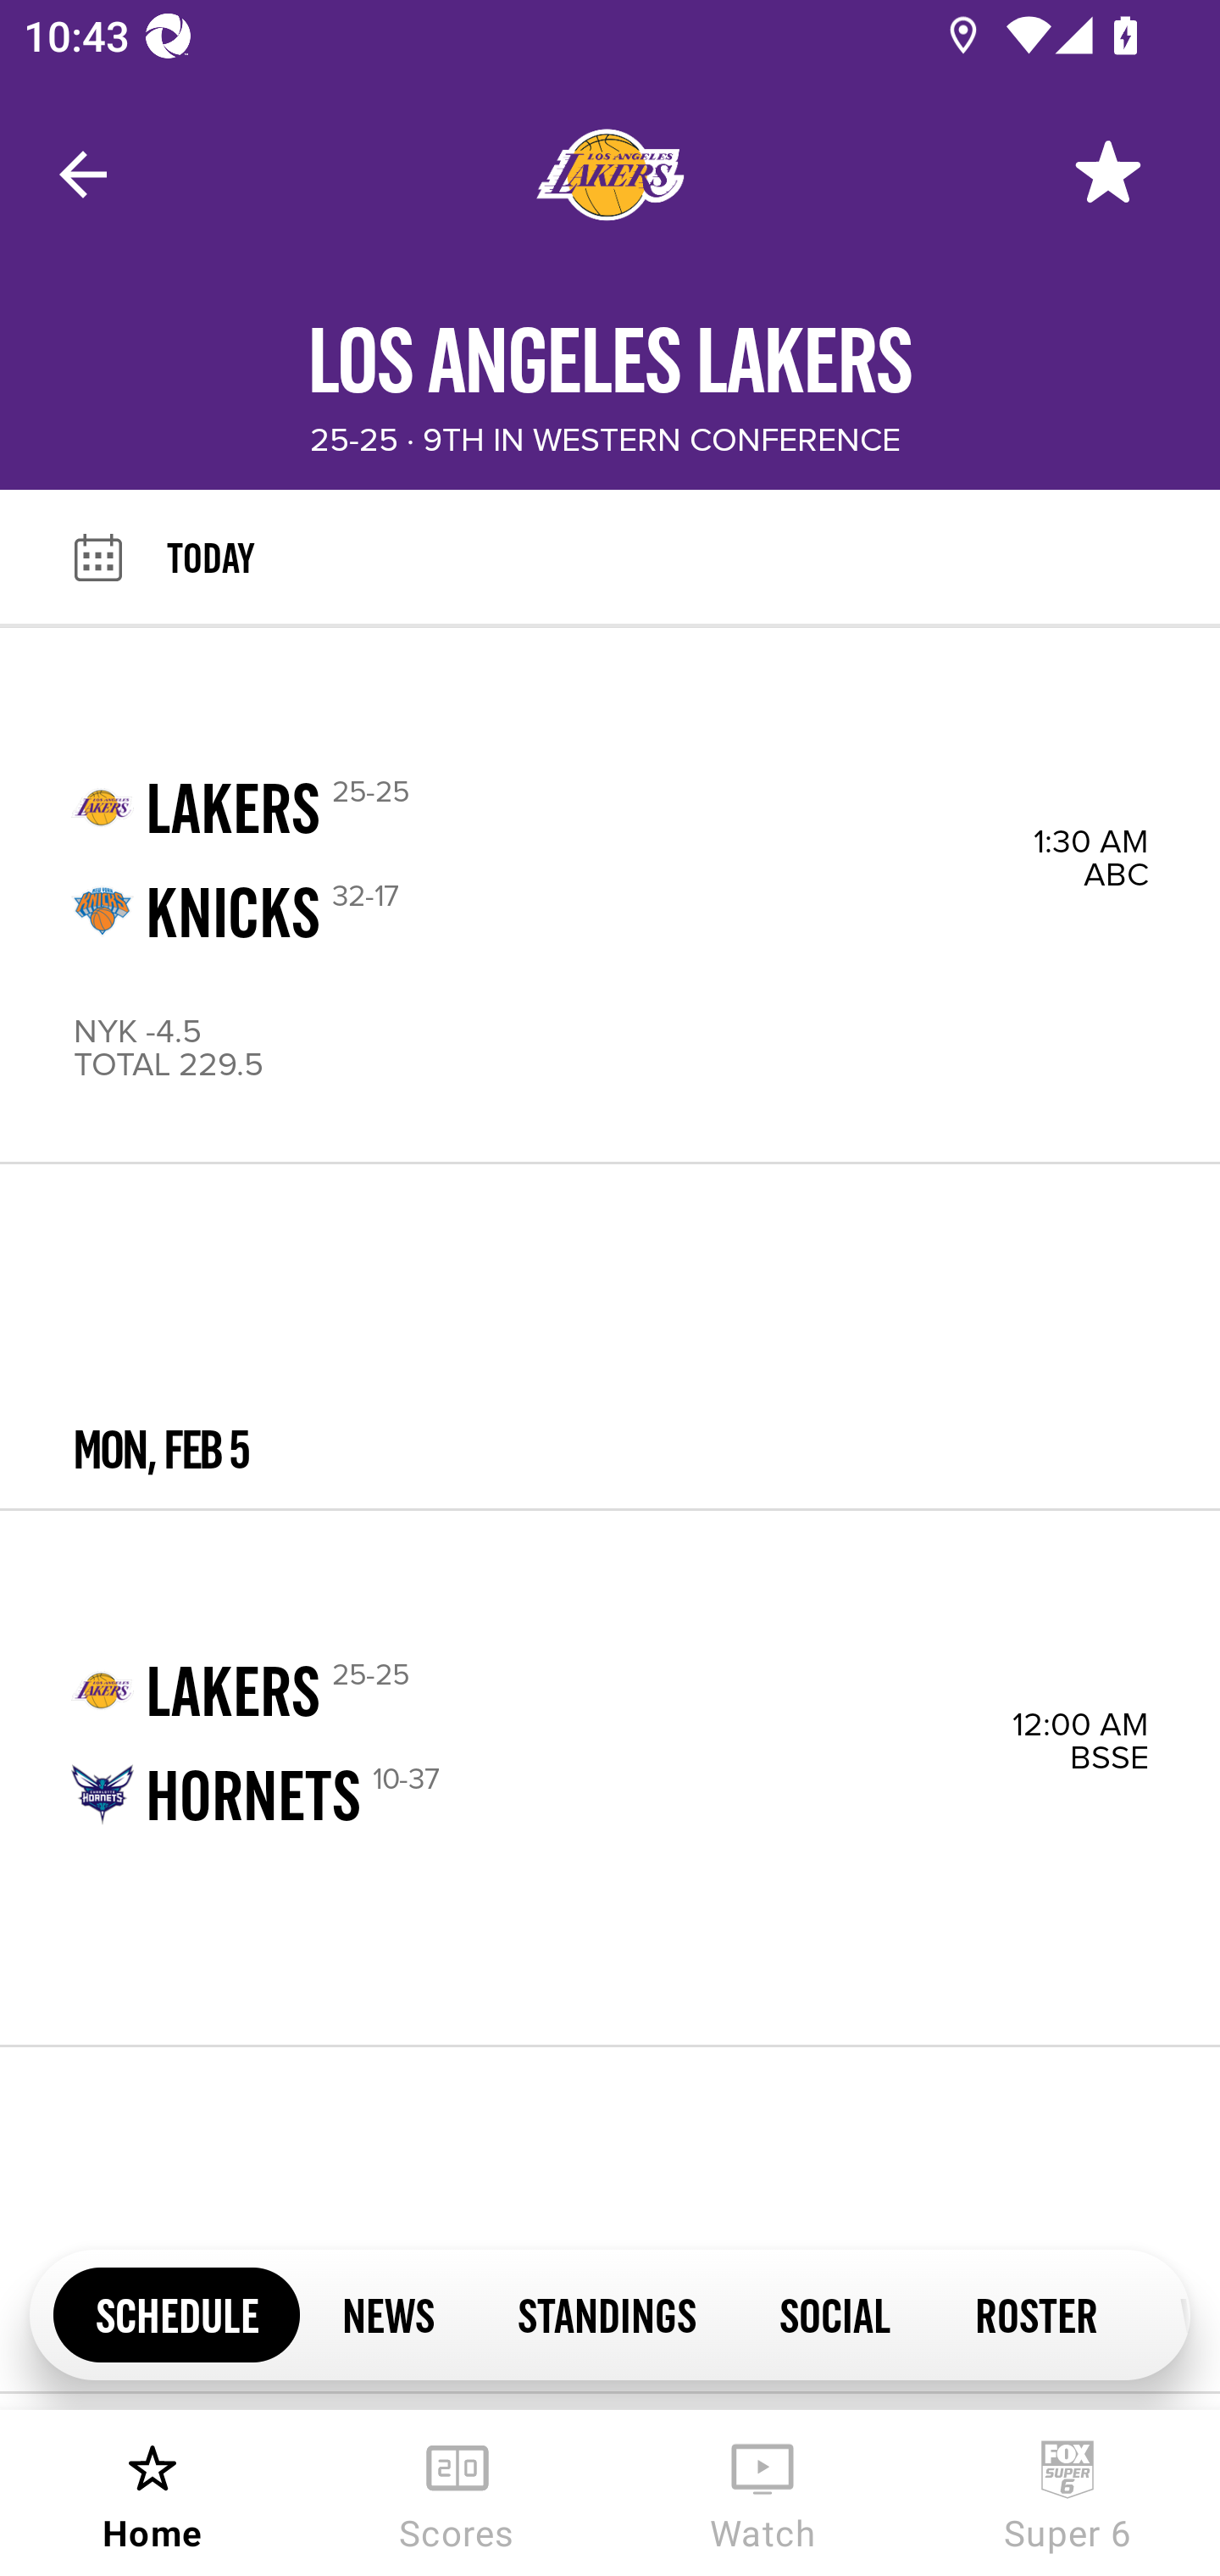 This screenshot has height=2576, width=1220. Describe the element at coordinates (1067, 2493) in the screenshot. I see `Super 6` at that location.